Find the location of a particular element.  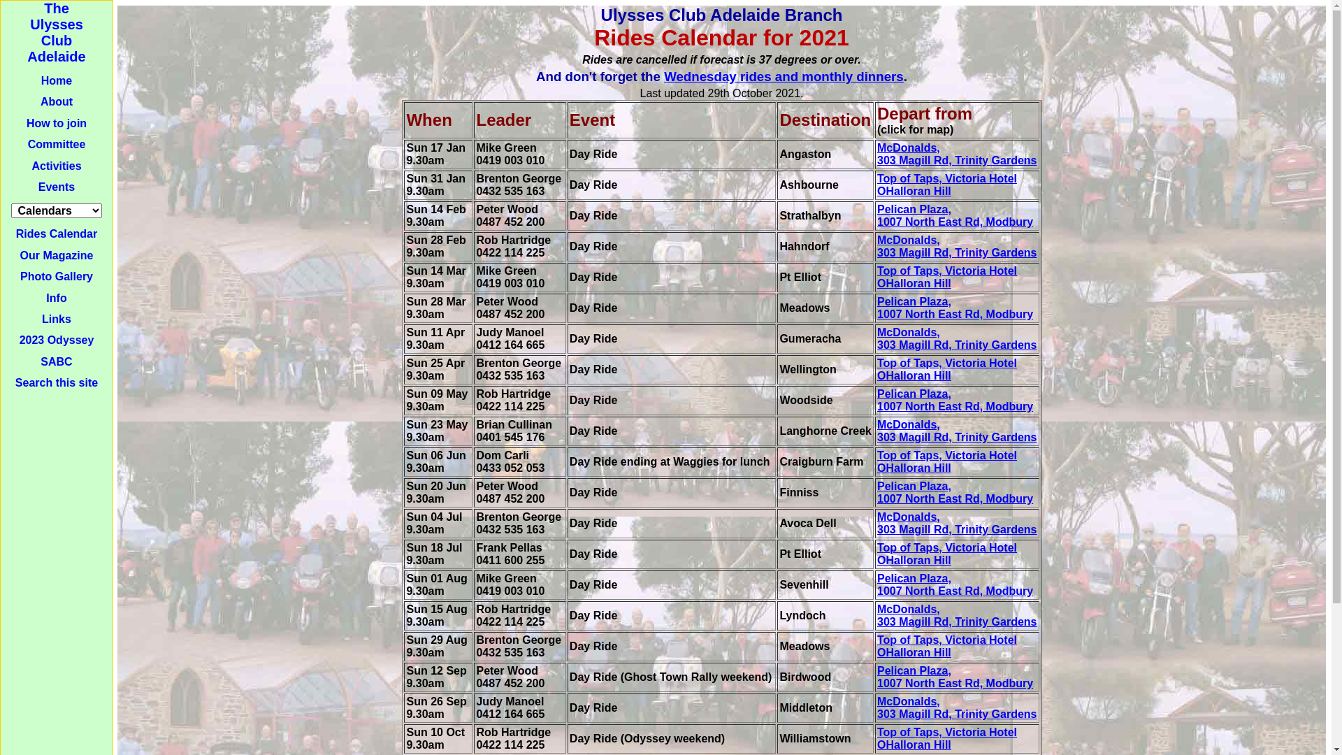

Pelican Plaza,
1007 North East Rd, Modbury is located at coordinates (955, 677).